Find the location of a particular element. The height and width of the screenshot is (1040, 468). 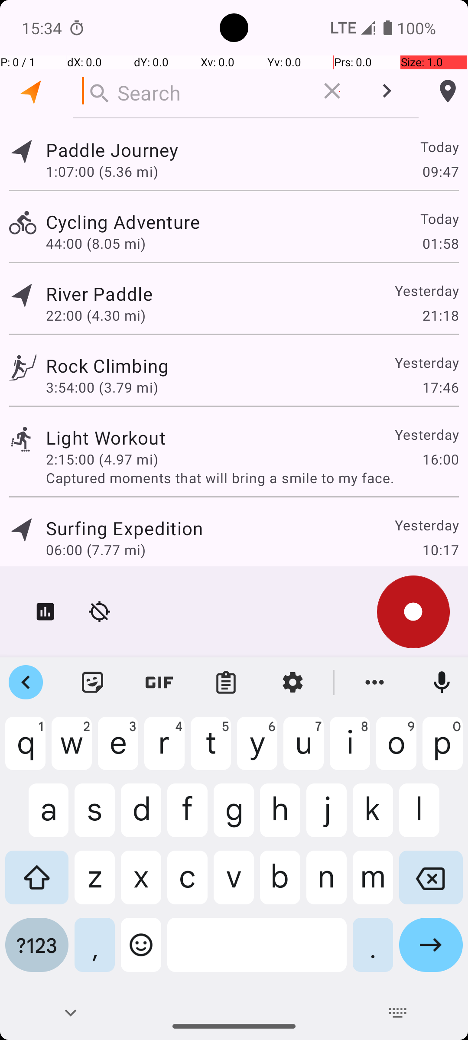

Go is located at coordinates (431, 952).